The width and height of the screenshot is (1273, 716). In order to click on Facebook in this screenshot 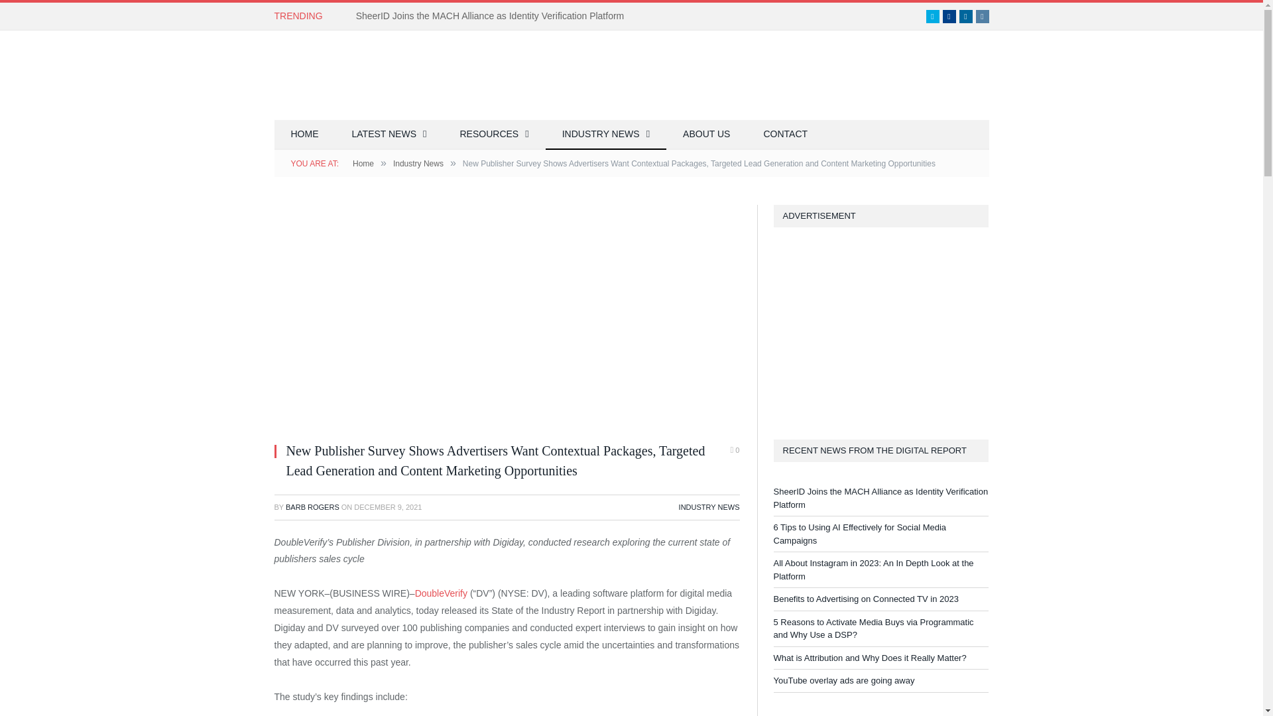, I will do `click(949, 16)`.